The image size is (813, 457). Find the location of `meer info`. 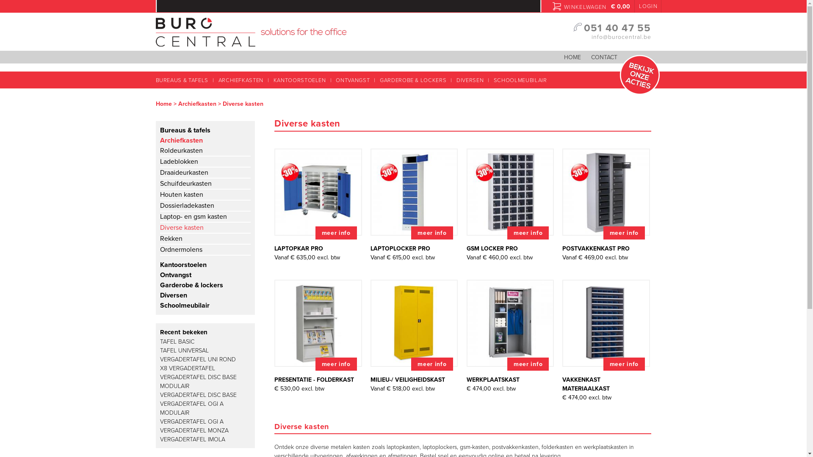

meer info is located at coordinates (624, 233).